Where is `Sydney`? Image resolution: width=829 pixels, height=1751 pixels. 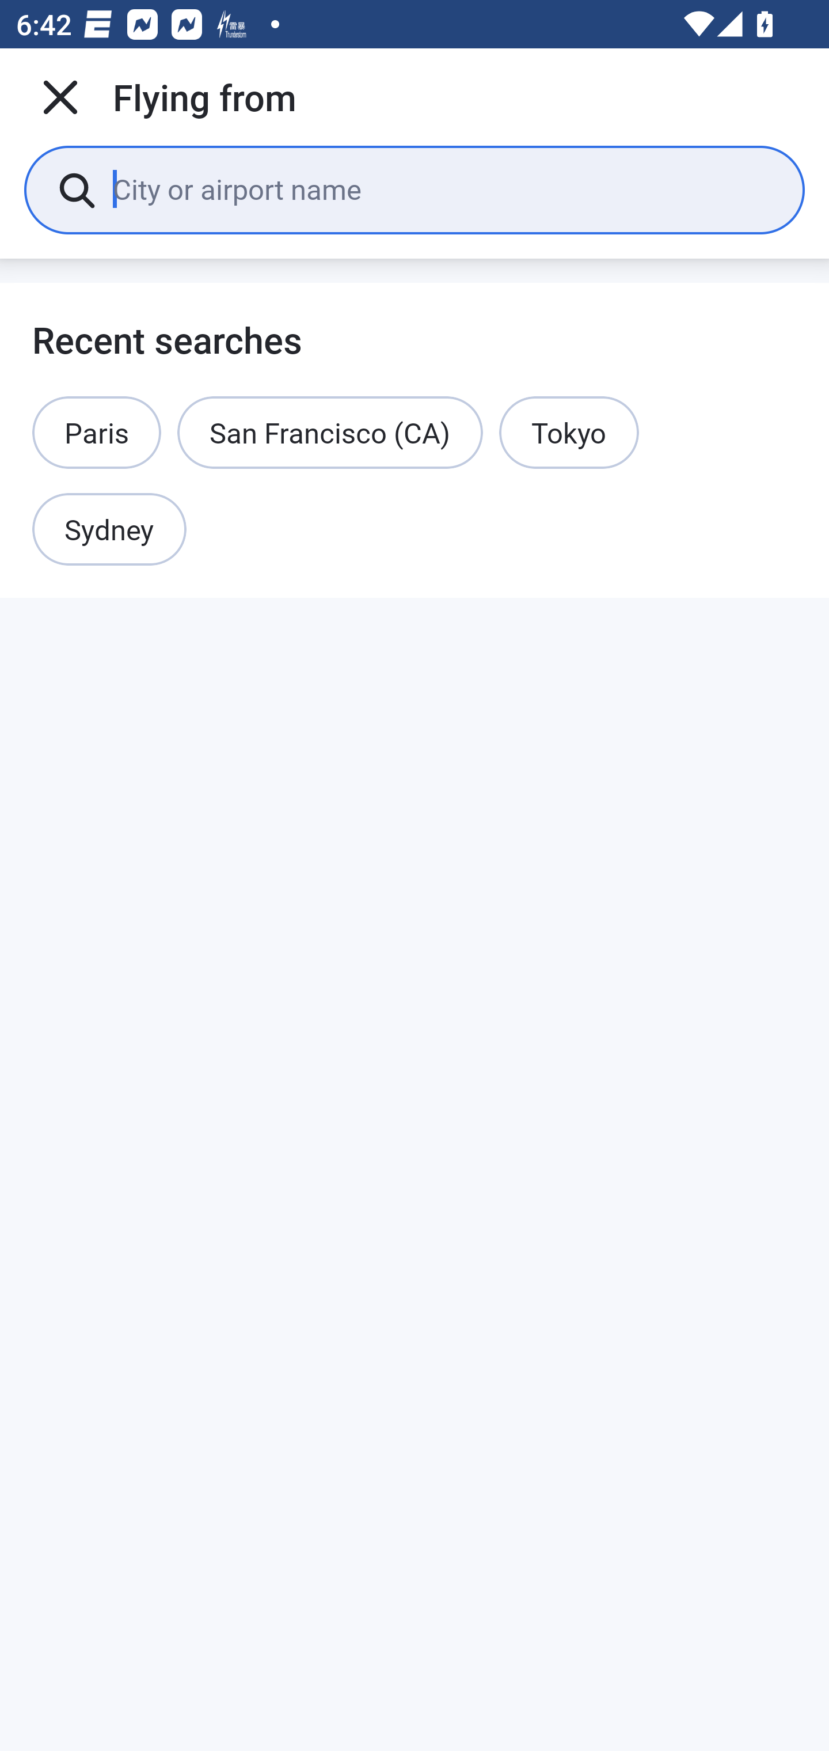
Sydney is located at coordinates (109, 530).